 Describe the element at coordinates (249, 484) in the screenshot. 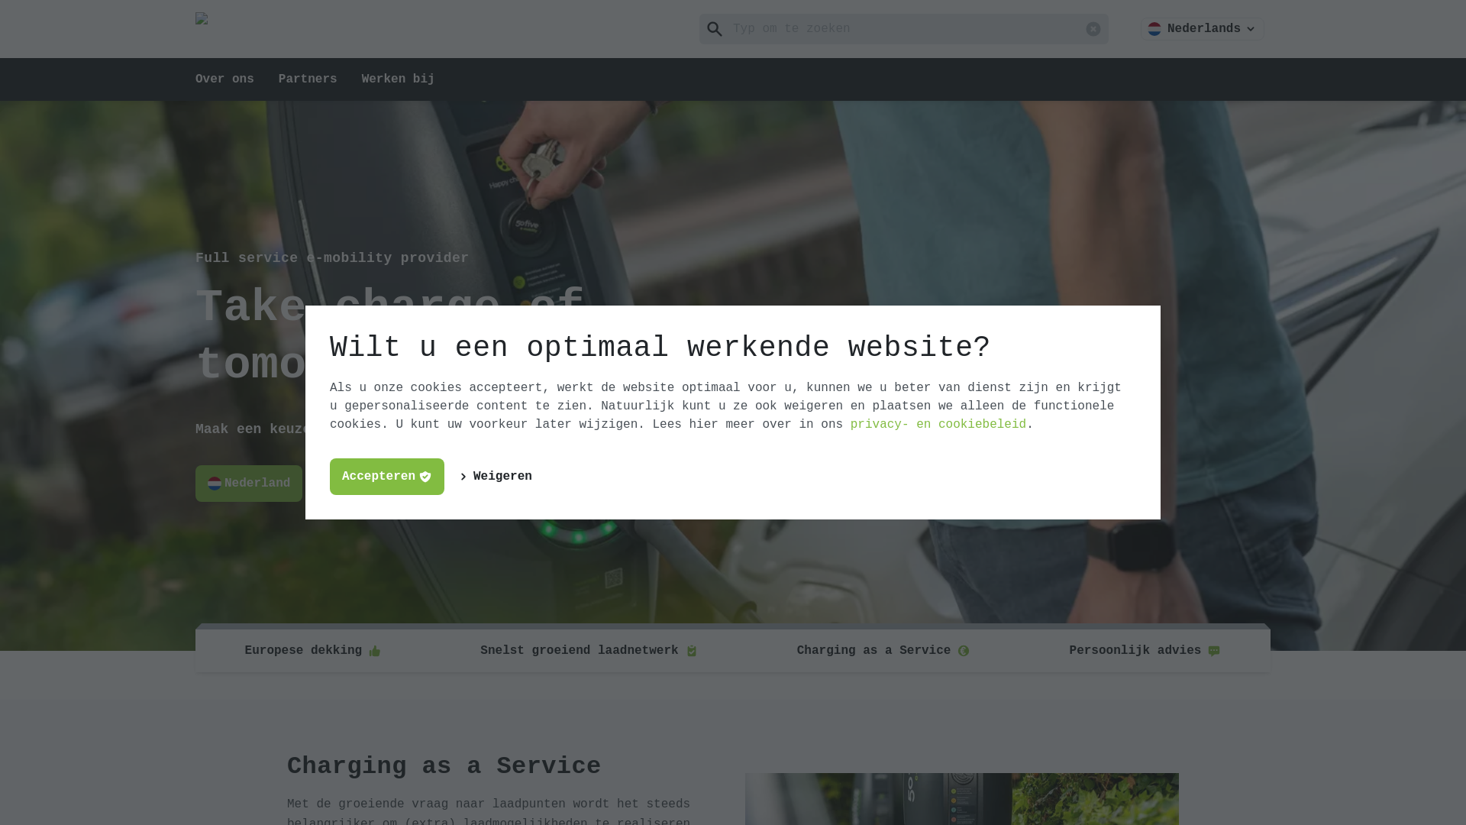

I see `Nederland` at that location.